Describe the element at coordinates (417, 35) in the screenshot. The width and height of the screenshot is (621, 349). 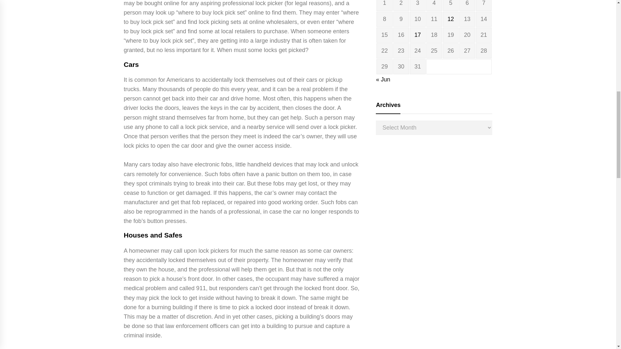
I see `17` at that location.